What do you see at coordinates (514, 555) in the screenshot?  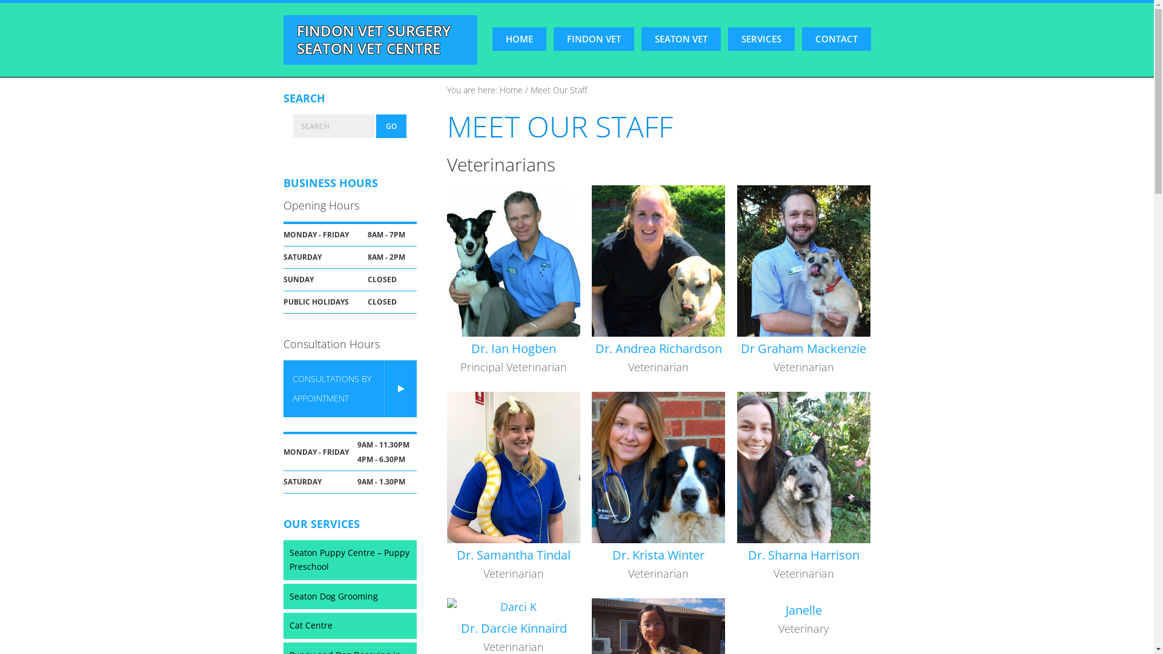 I see `Dr. Samantha Tindal` at bounding box center [514, 555].